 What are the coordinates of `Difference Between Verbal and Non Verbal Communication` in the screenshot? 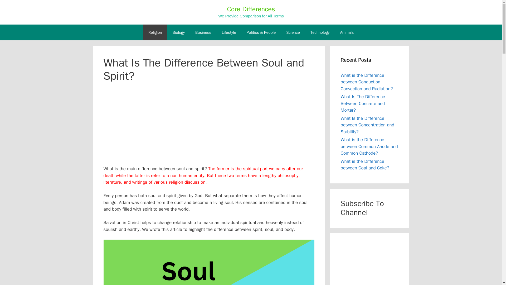 It's located at (369, 260).